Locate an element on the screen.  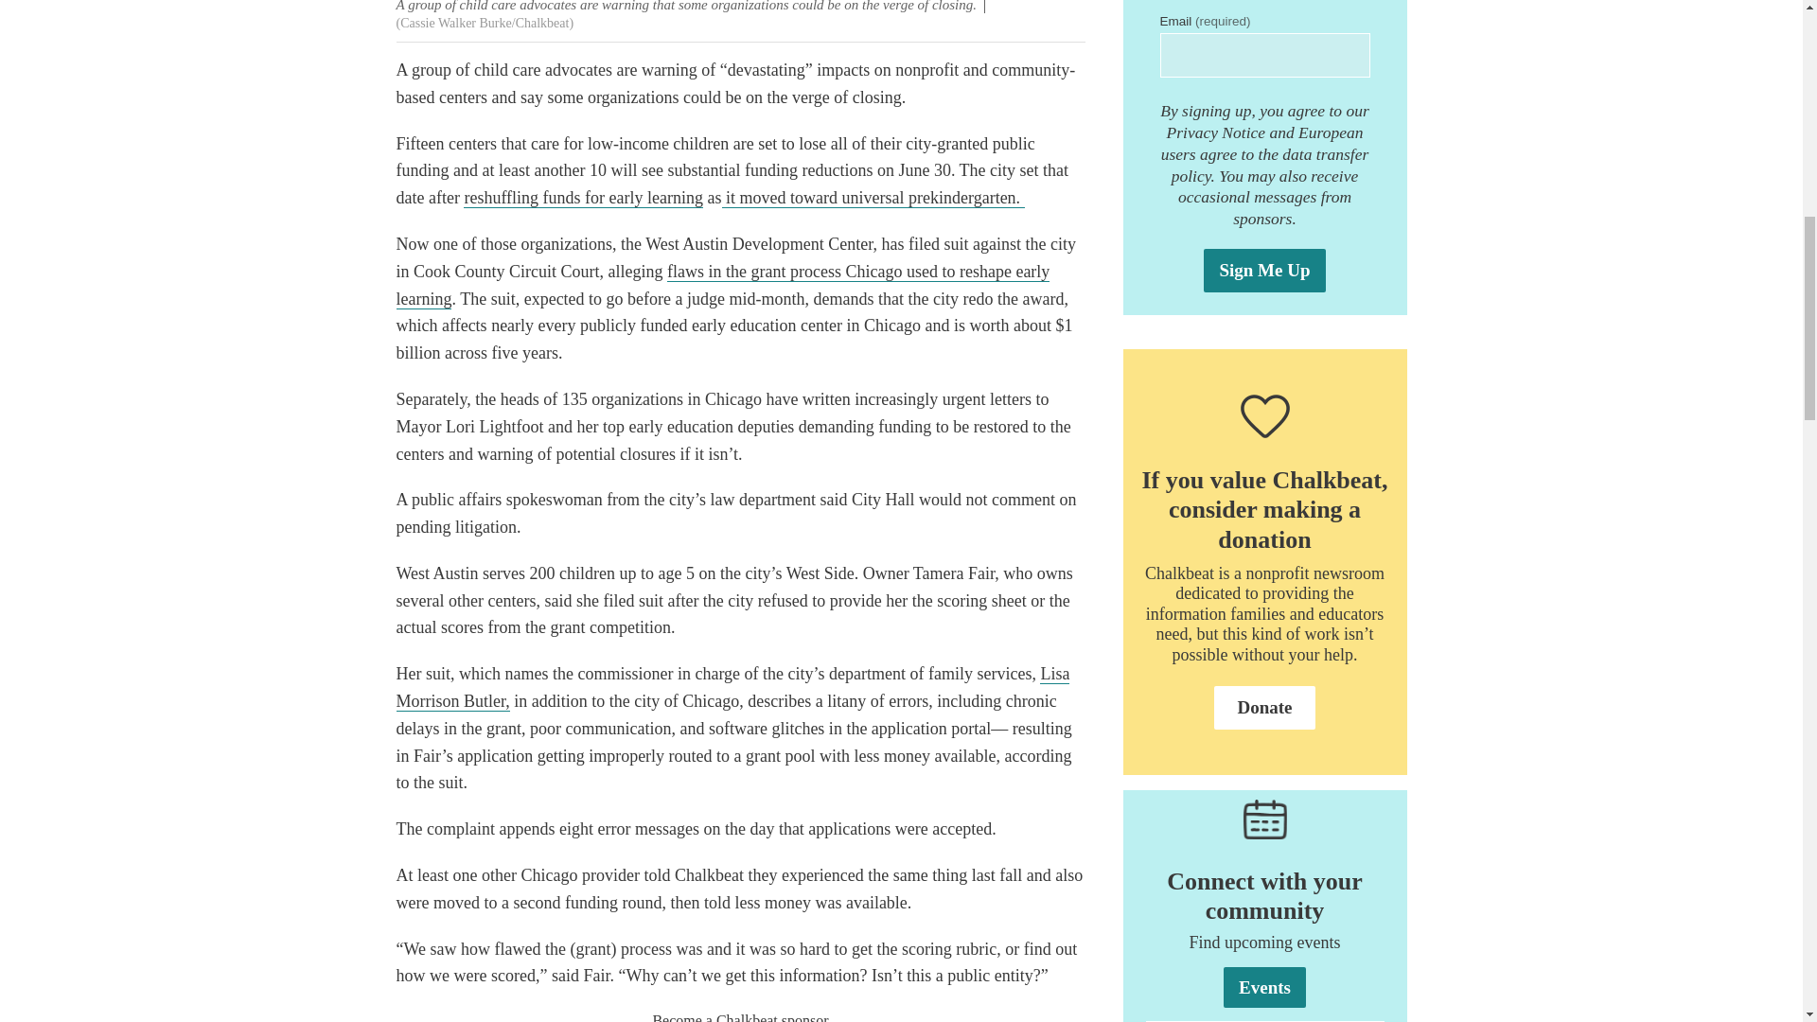
Become a Chalkbeat sponsor is located at coordinates (740, 1017).